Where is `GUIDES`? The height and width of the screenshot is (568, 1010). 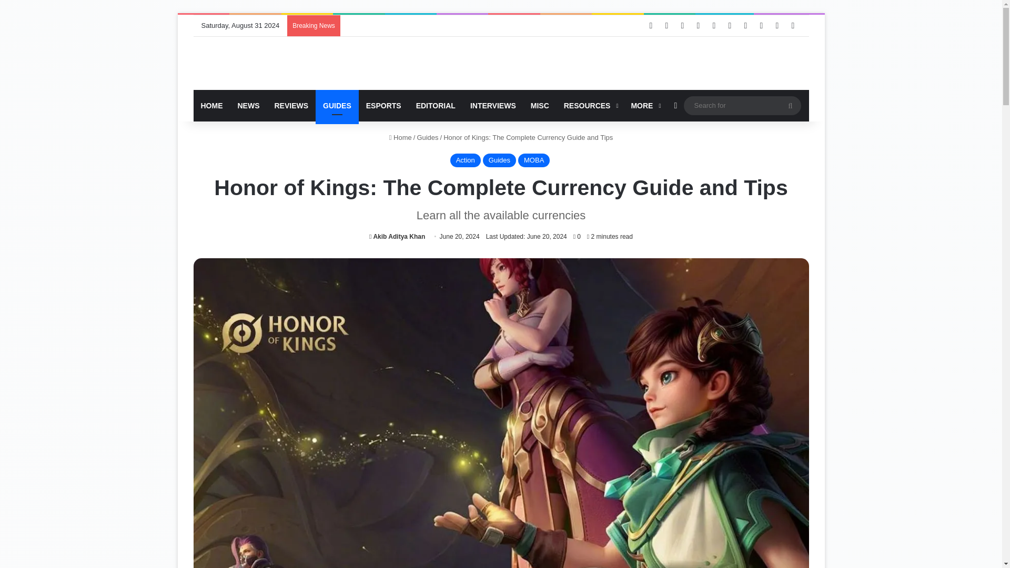 GUIDES is located at coordinates (337, 105).